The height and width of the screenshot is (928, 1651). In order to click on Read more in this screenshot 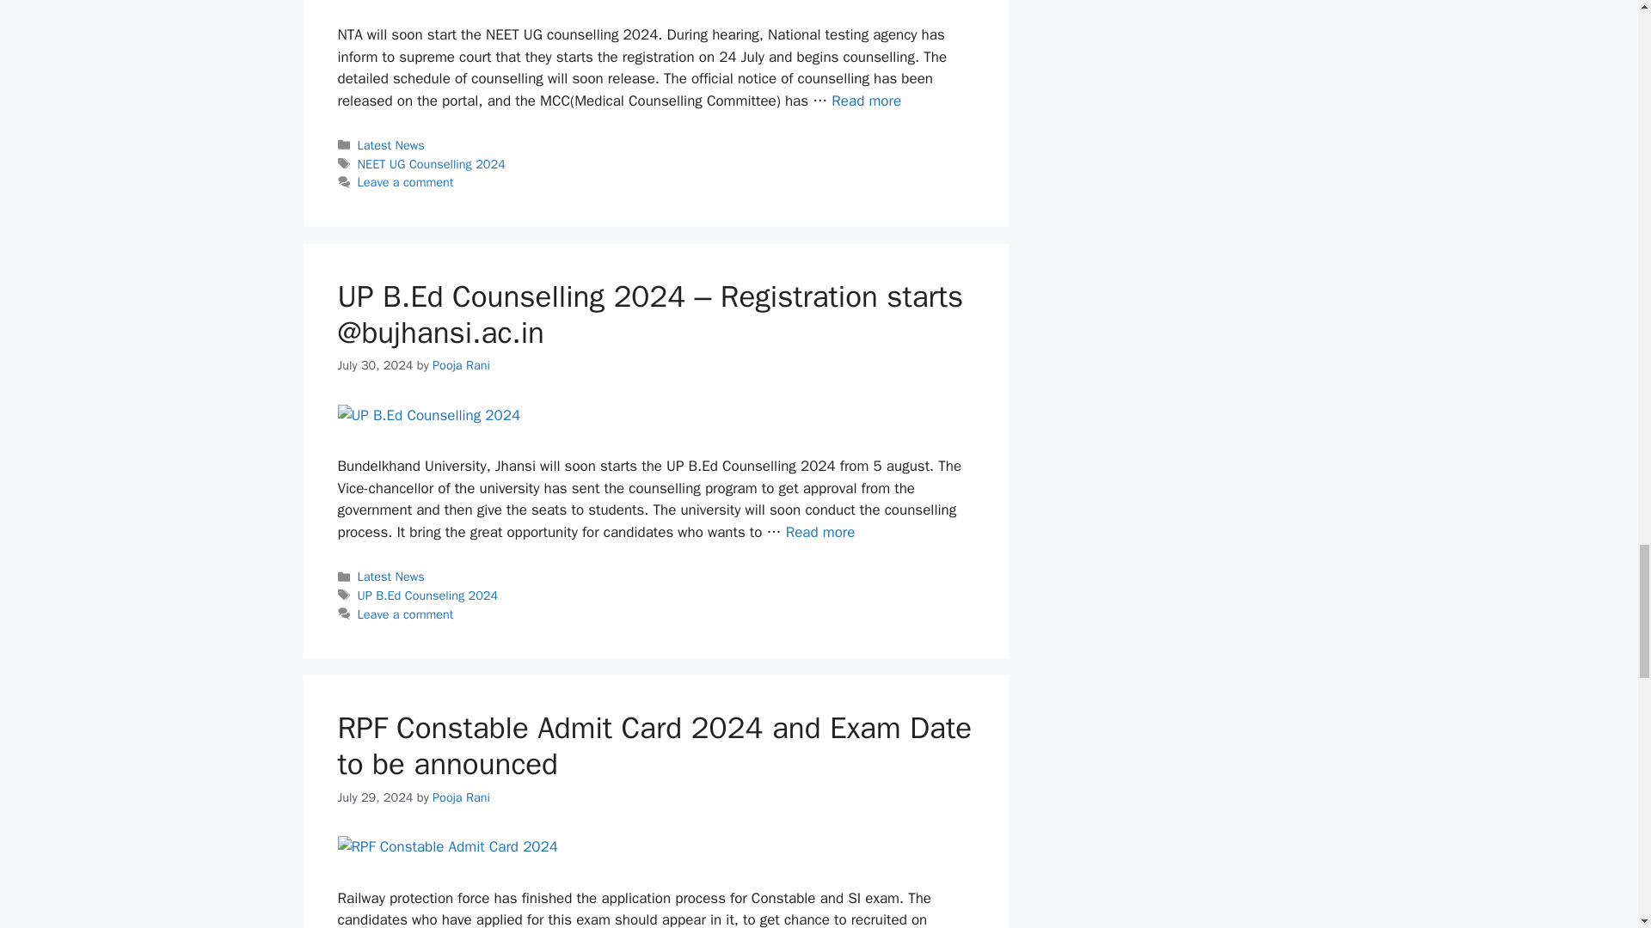, I will do `click(867, 101)`.